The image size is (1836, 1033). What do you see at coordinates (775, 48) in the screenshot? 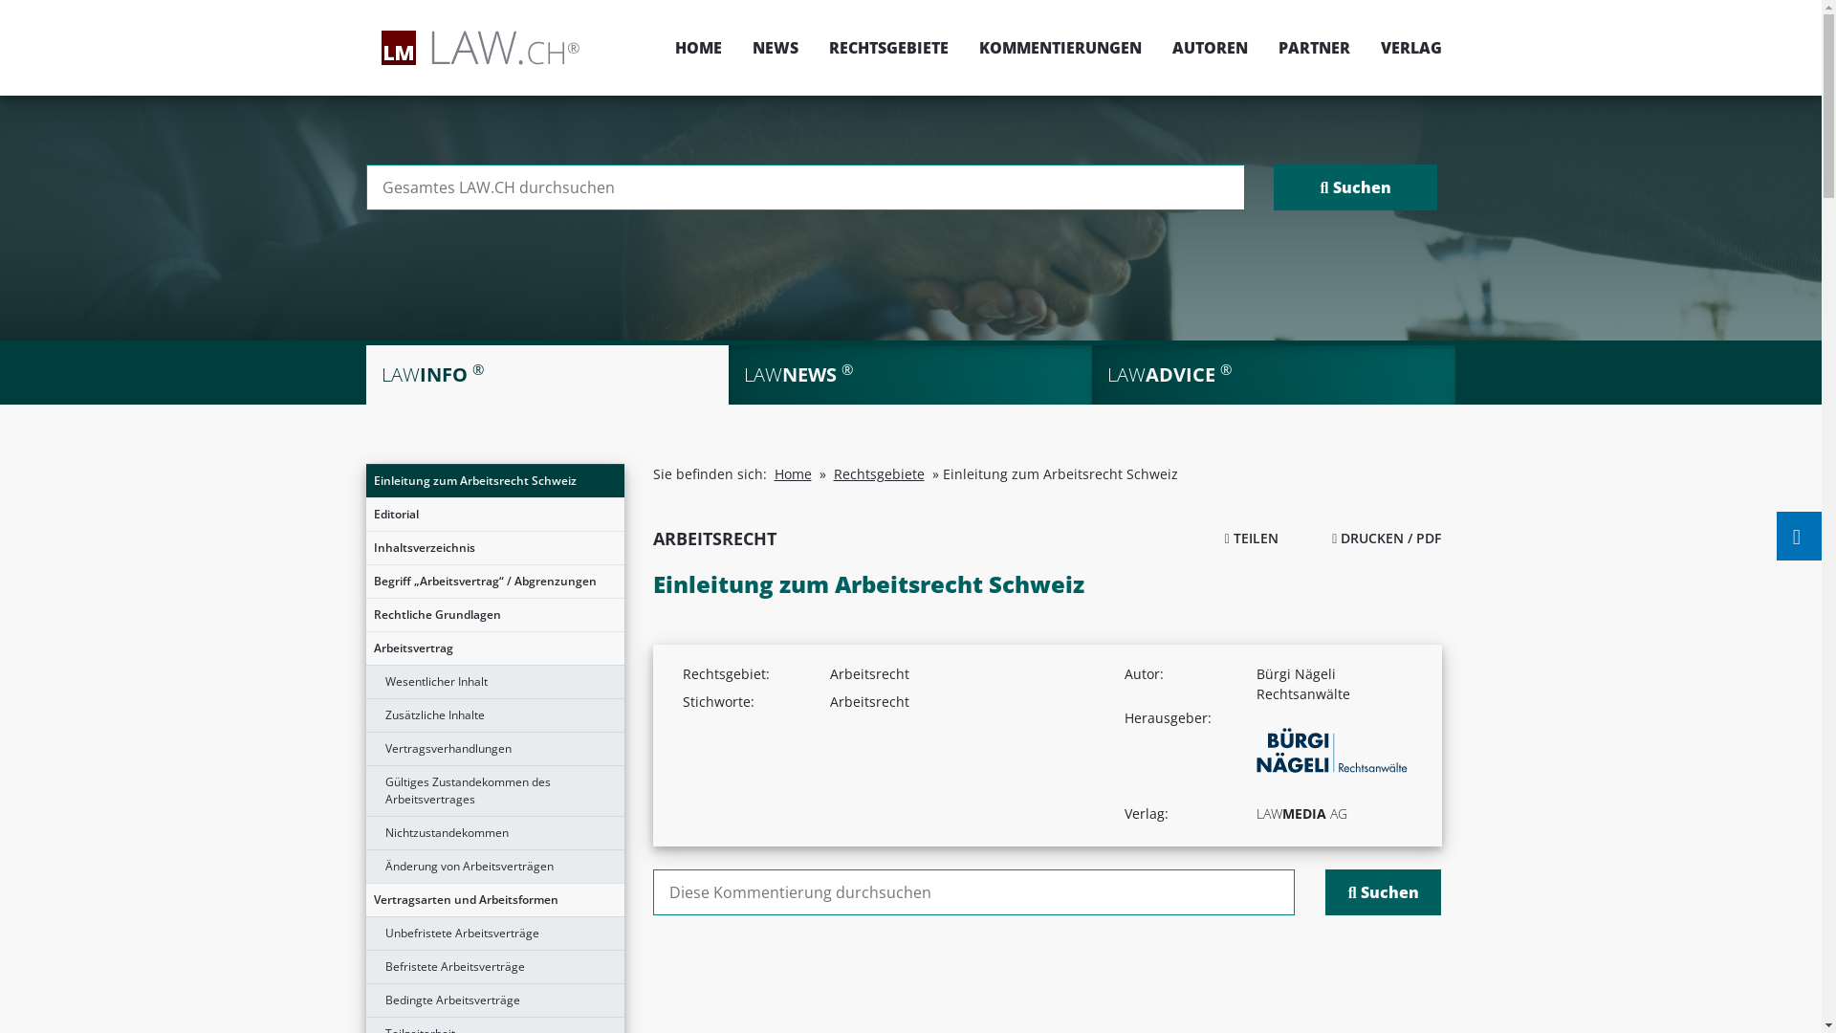
I see `NEWS` at bounding box center [775, 48].